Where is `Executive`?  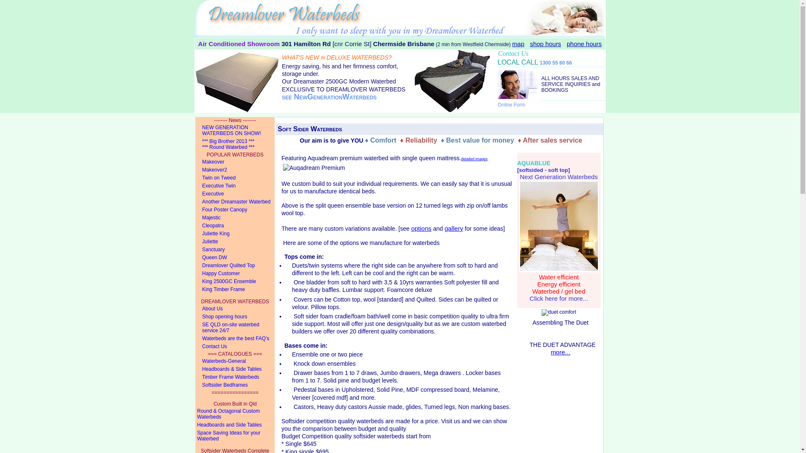
Executive is located at coordinates (235, 194).